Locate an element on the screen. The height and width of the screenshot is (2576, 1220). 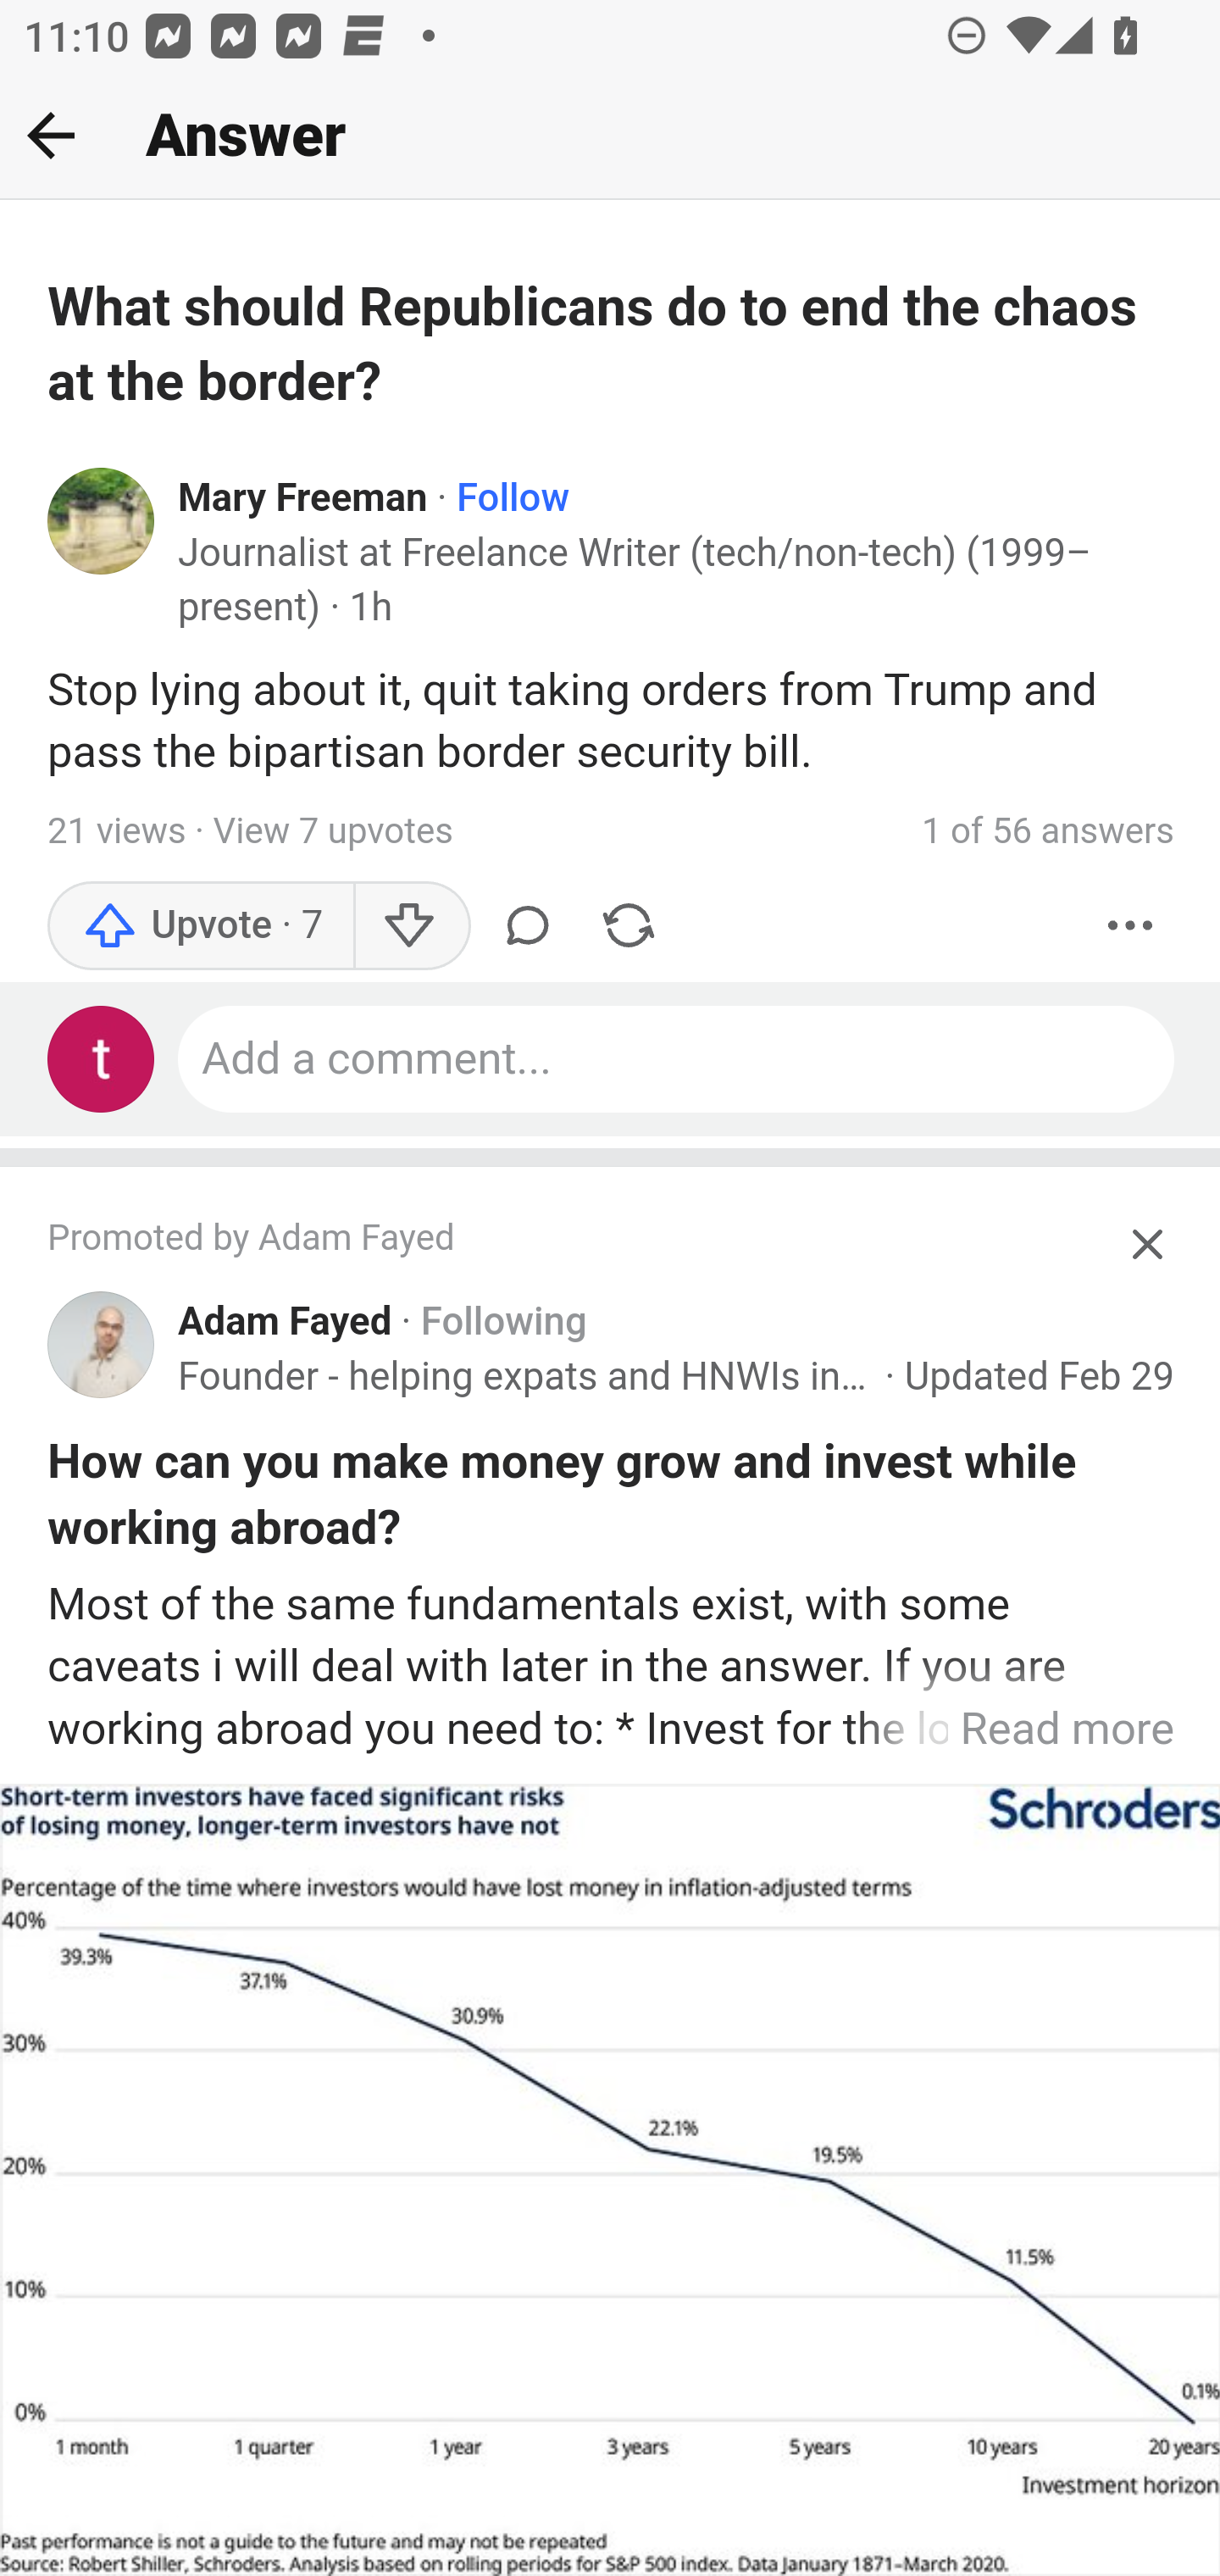
Mary Freeman is located at coordinates (303, 498).